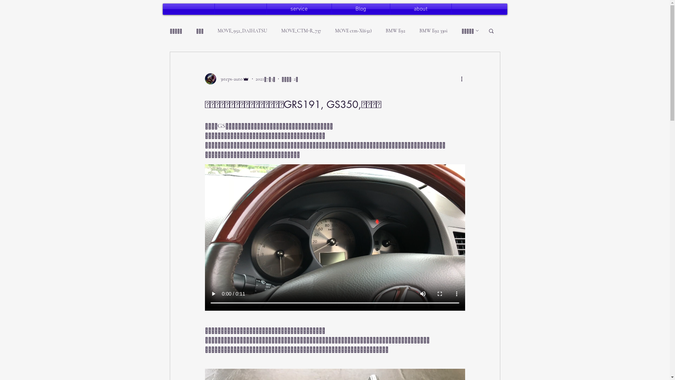 This screenshot has width=675, height=380. Describe the element at coordinates (227, 79) in the screenshot. I see `3steps-auto` at that location.